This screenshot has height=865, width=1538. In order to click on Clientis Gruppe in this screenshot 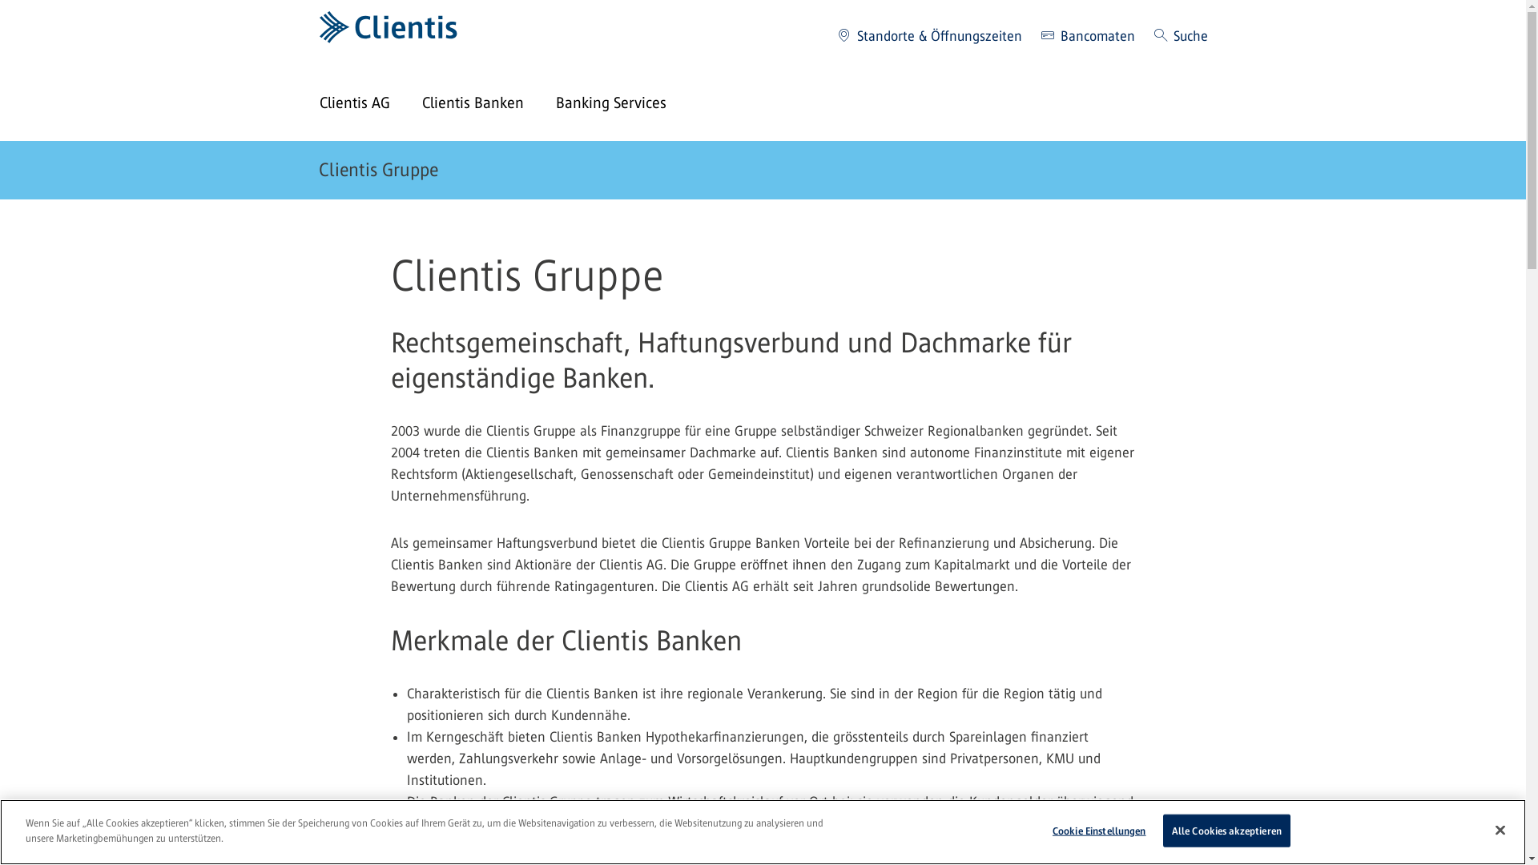, I will do `click(378, 170)`.